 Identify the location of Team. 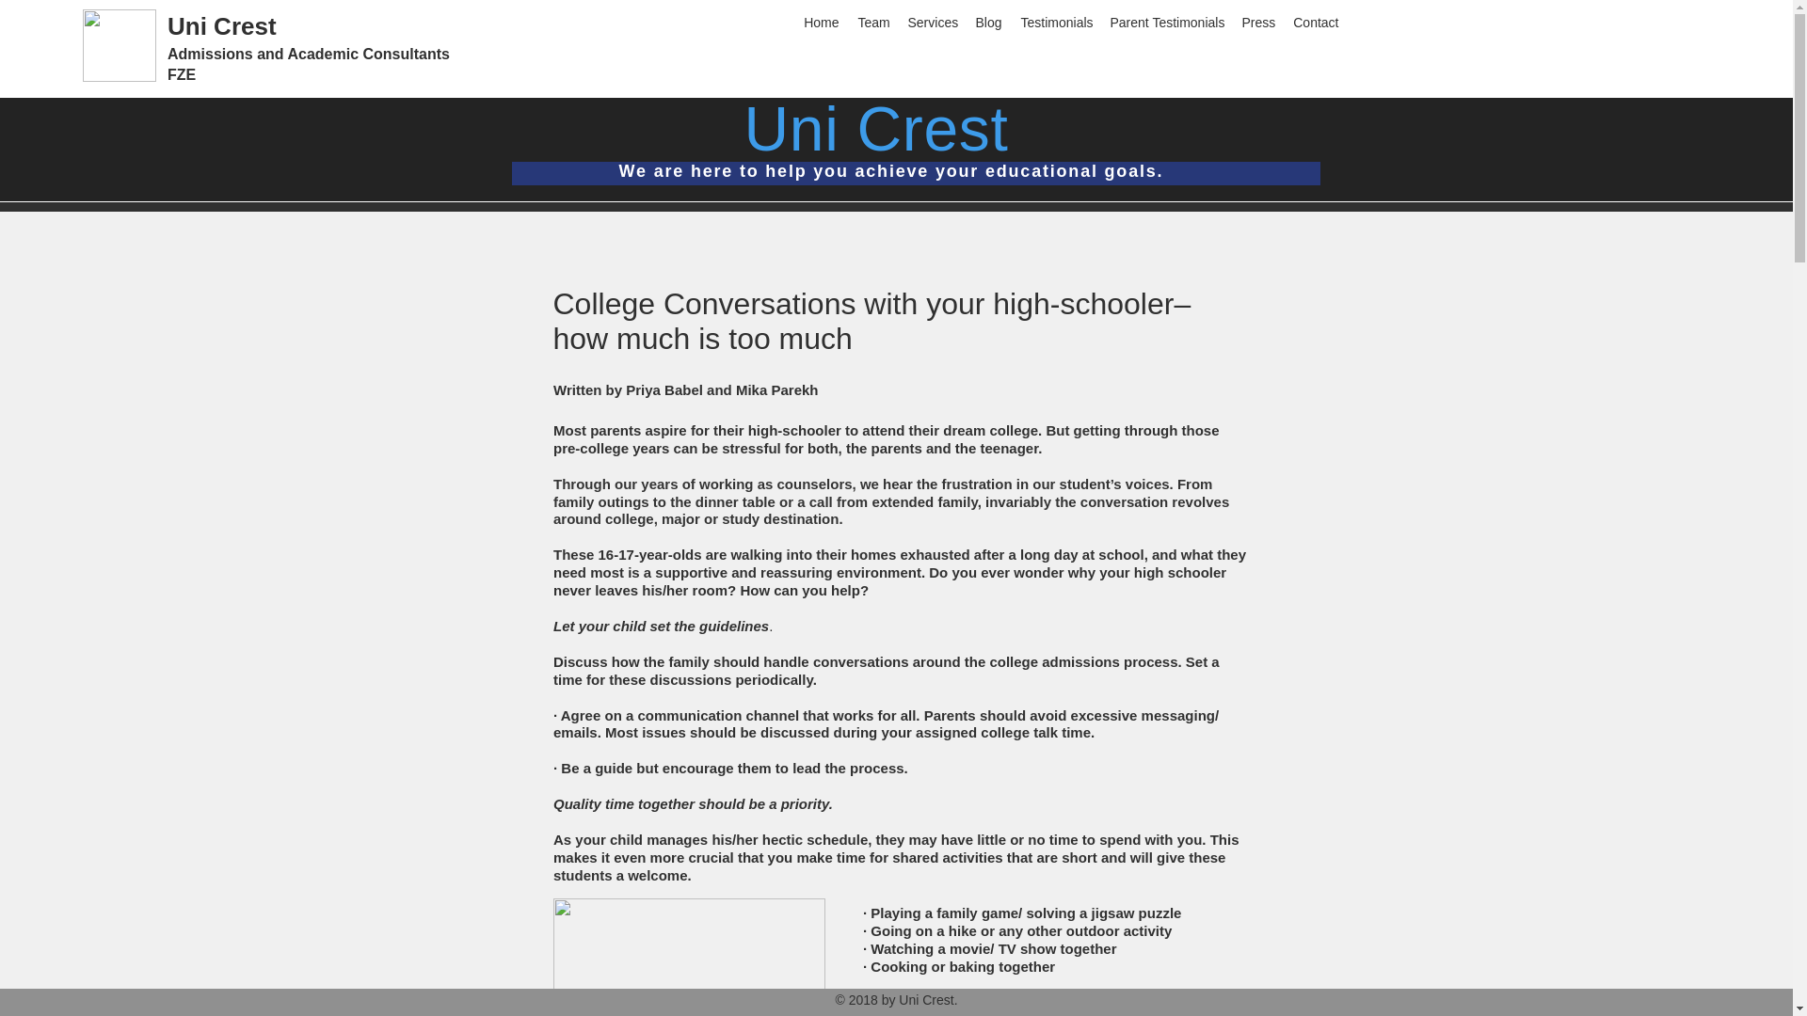
(873, 22).